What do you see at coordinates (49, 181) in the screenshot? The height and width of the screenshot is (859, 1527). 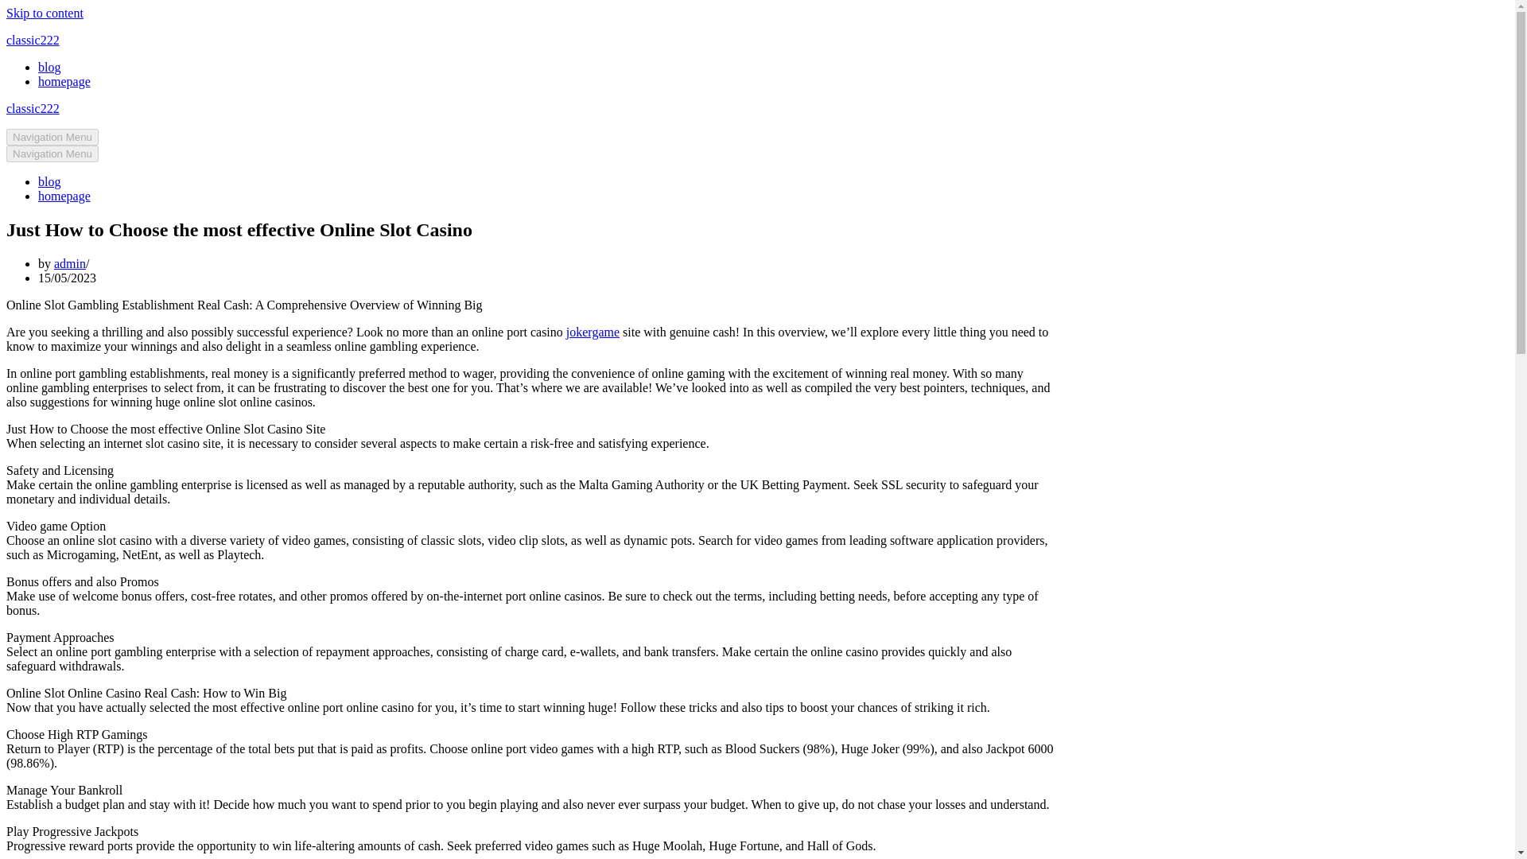 I see `blog` at bounding box center [49, 181].